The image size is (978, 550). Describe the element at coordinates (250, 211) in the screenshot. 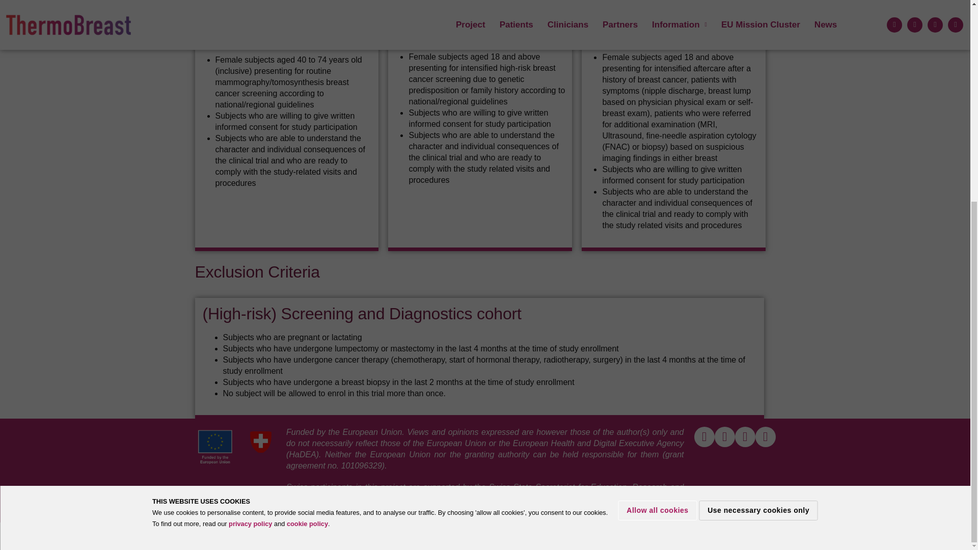

I see `privacy policy` at that location.